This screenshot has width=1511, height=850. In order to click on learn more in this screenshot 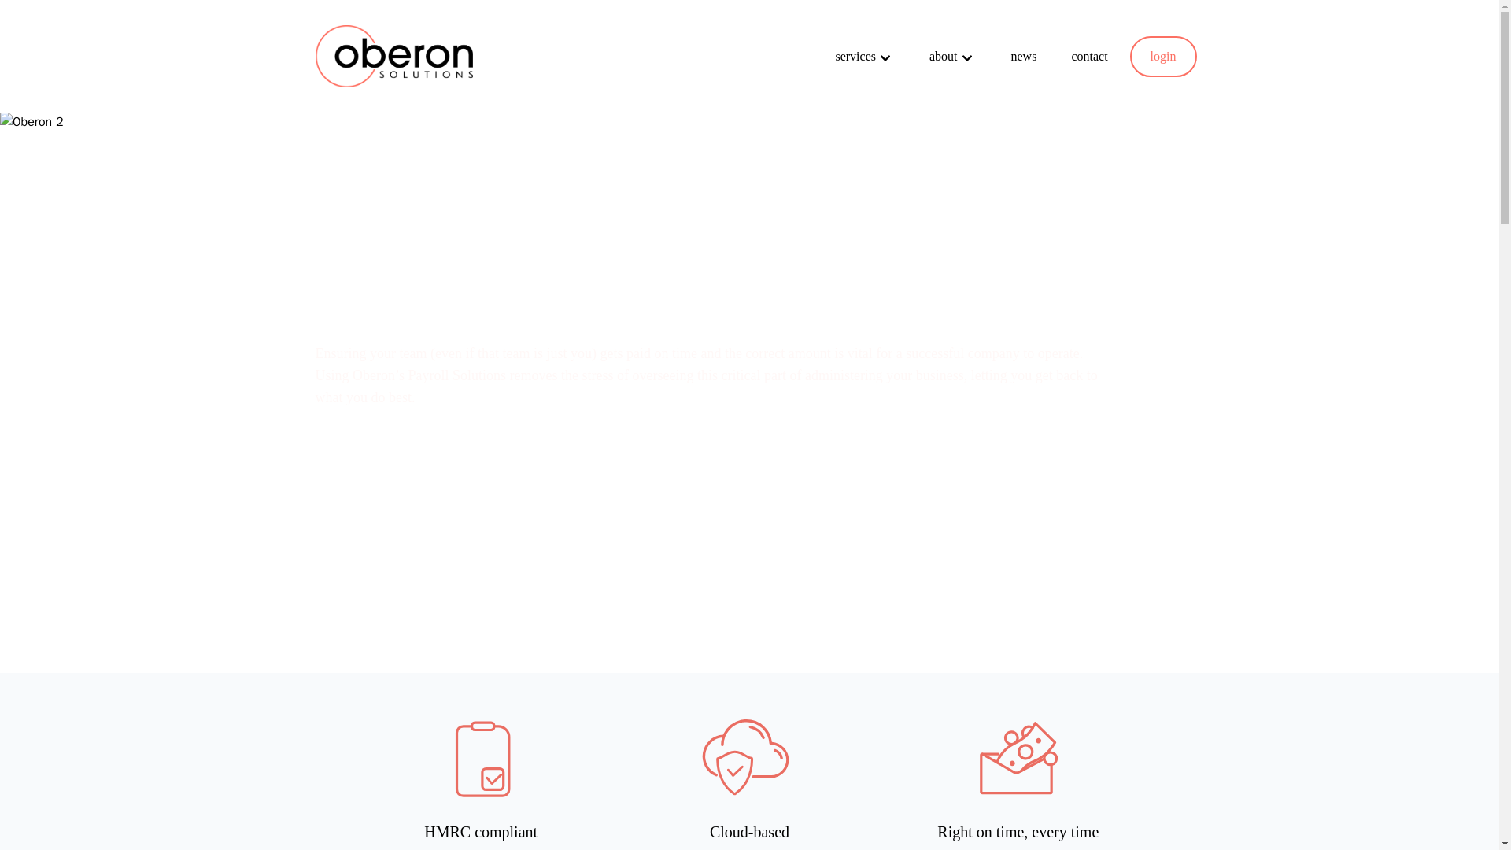, I will do `click(375, 468)`.